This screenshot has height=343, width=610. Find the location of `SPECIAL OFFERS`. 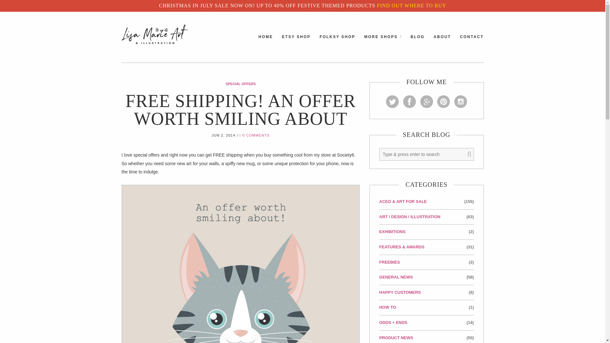

SPECIAL OFFERS is located at coordinates (241, 84).